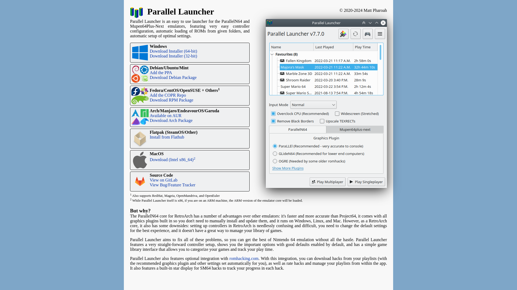 Image resolution: width=517 pixels, height=290 pixels. What do you see at coordinates (168, 95) in the screenshot?
I see `Add the COPR Repo` at bounding box center [168, 95].